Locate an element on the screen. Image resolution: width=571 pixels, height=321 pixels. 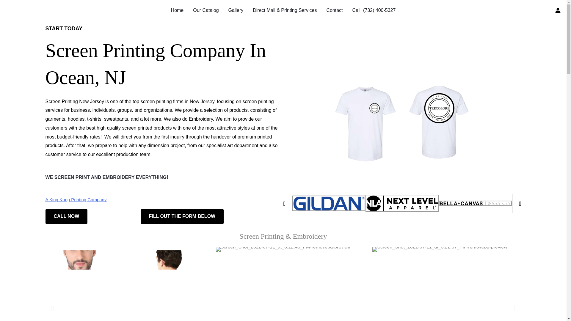
Gallery is located at coordinates (236, 10).